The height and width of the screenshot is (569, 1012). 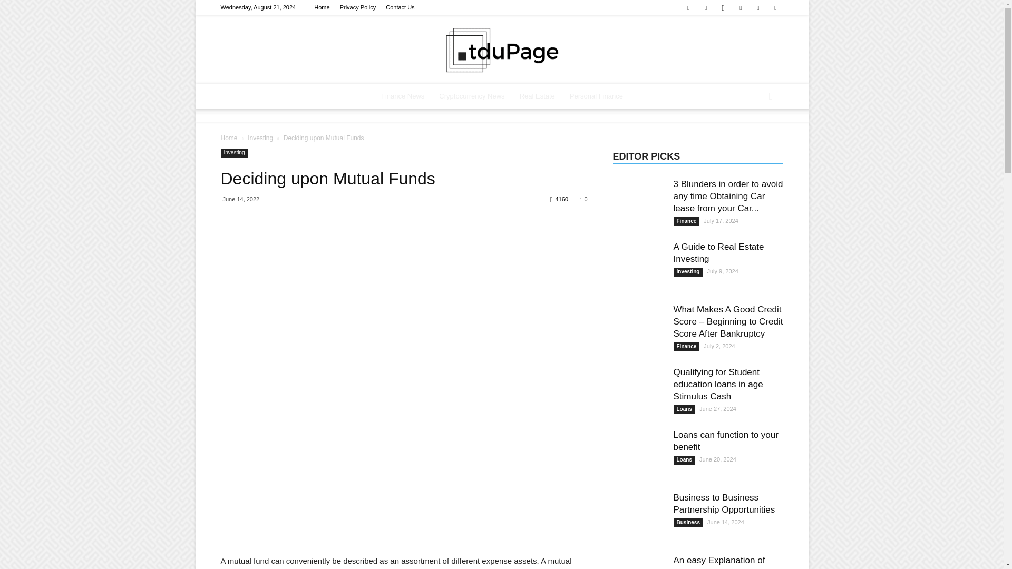 What do you see at coordinates (472, 96) in the screenshot?
I see `Cryptocurrency News` at bounding box center [472, 96].